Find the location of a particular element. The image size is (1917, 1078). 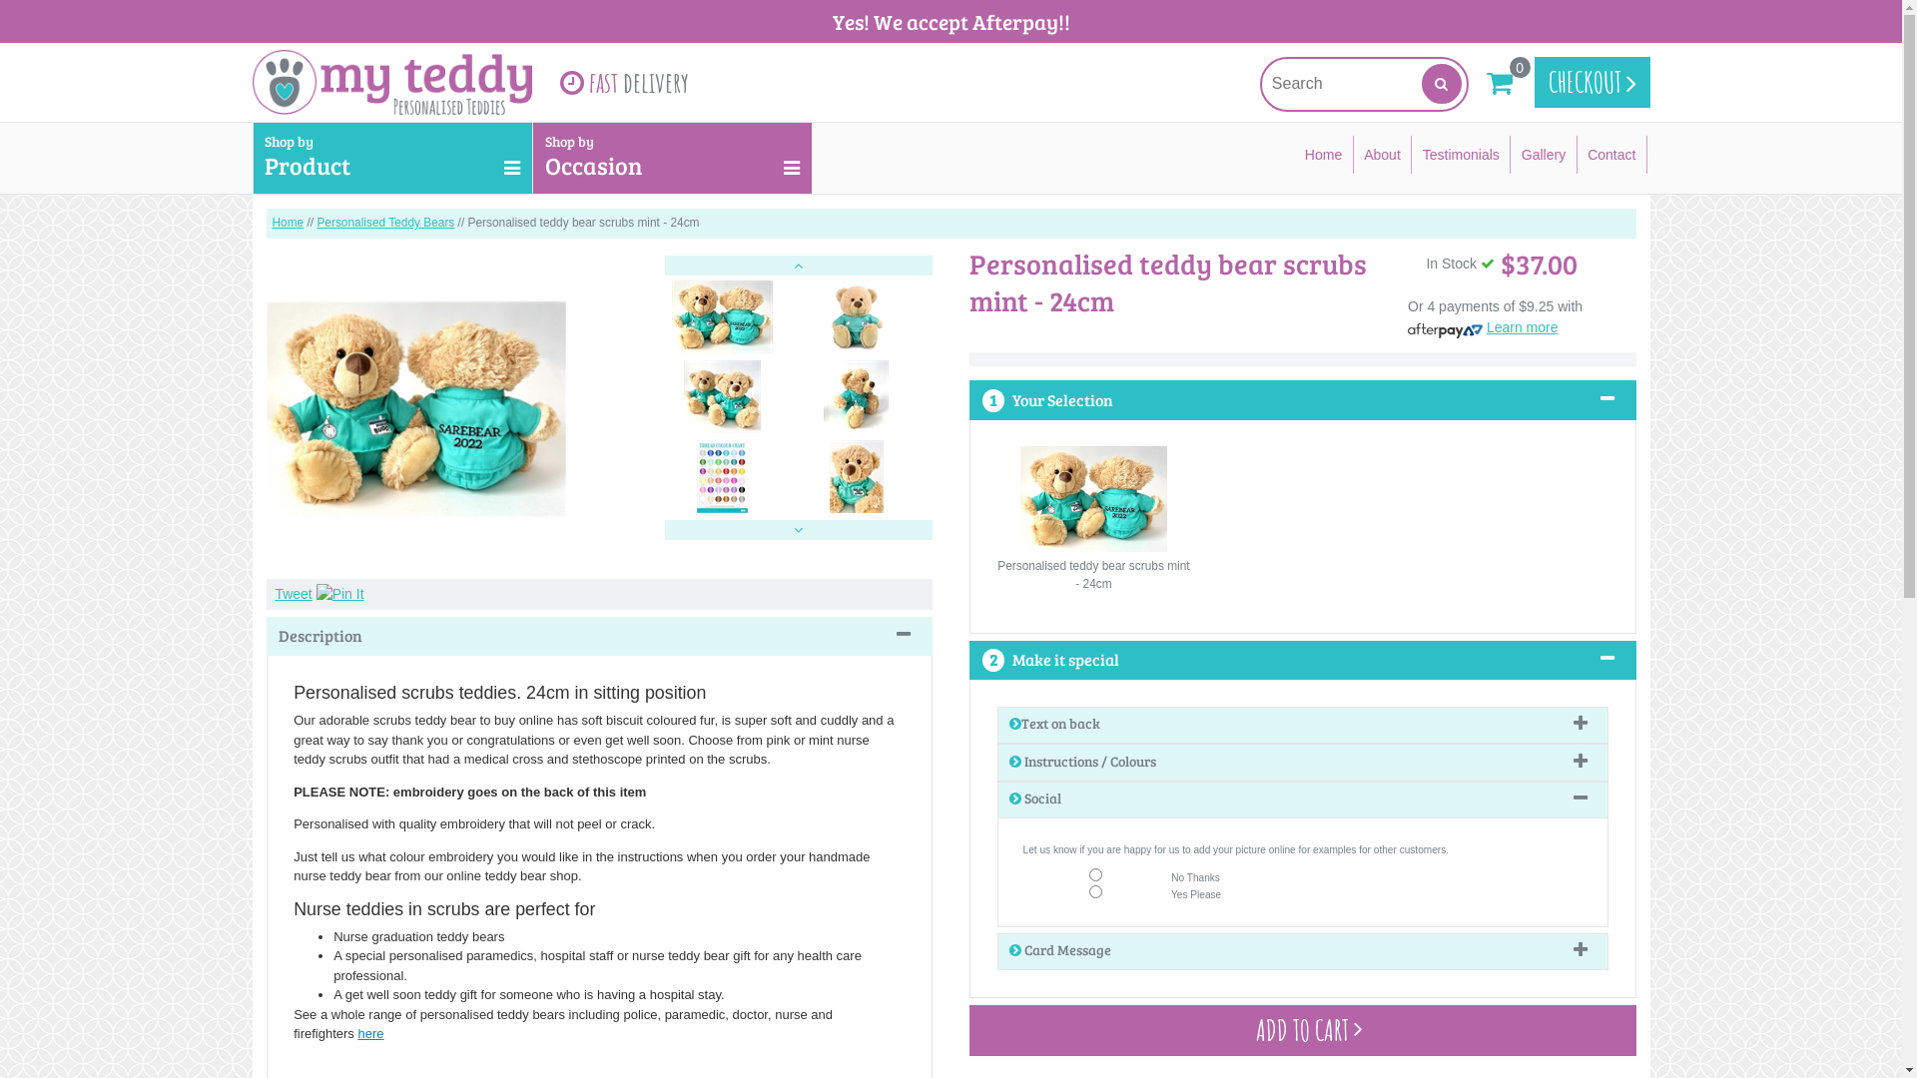

My Teddy is located at coordinates (391, 82).